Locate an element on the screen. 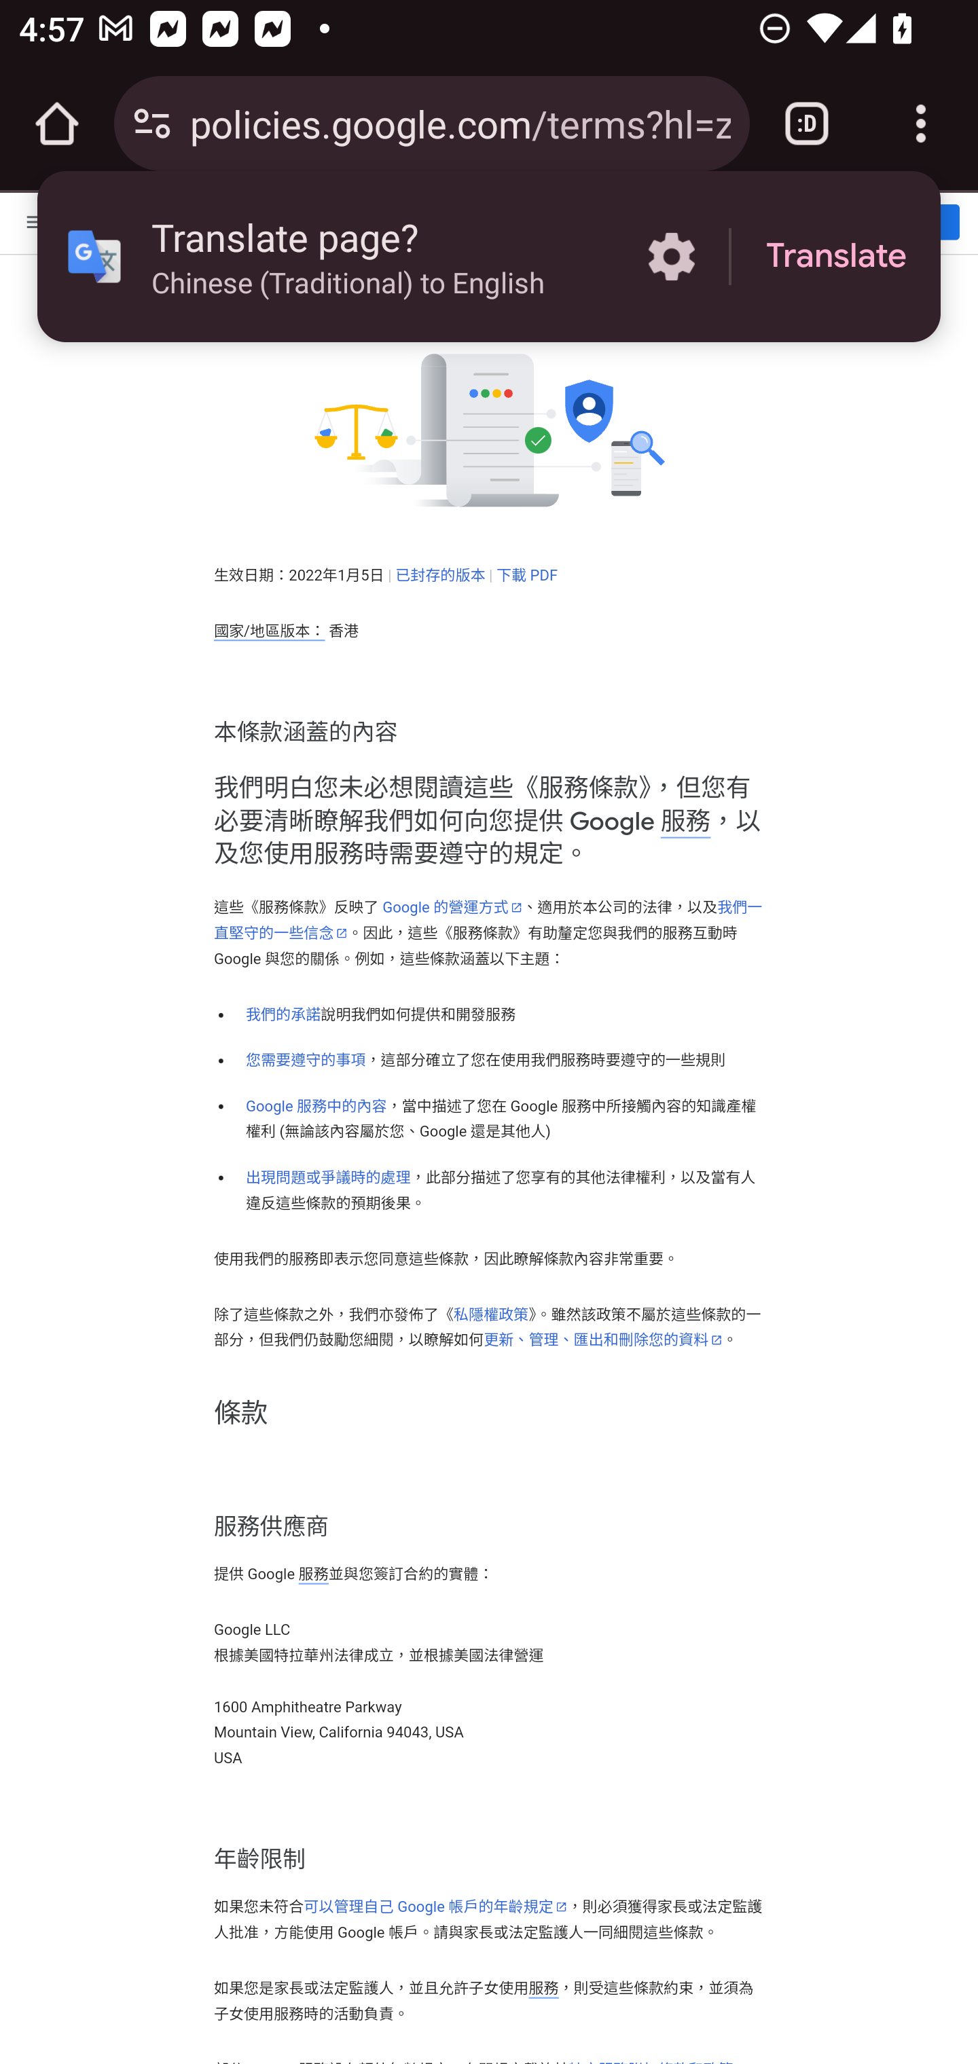 Image resolution: width=978 pixels, height=2064 pixels. 國家/地區版本： is located at coordinates (269, 631).